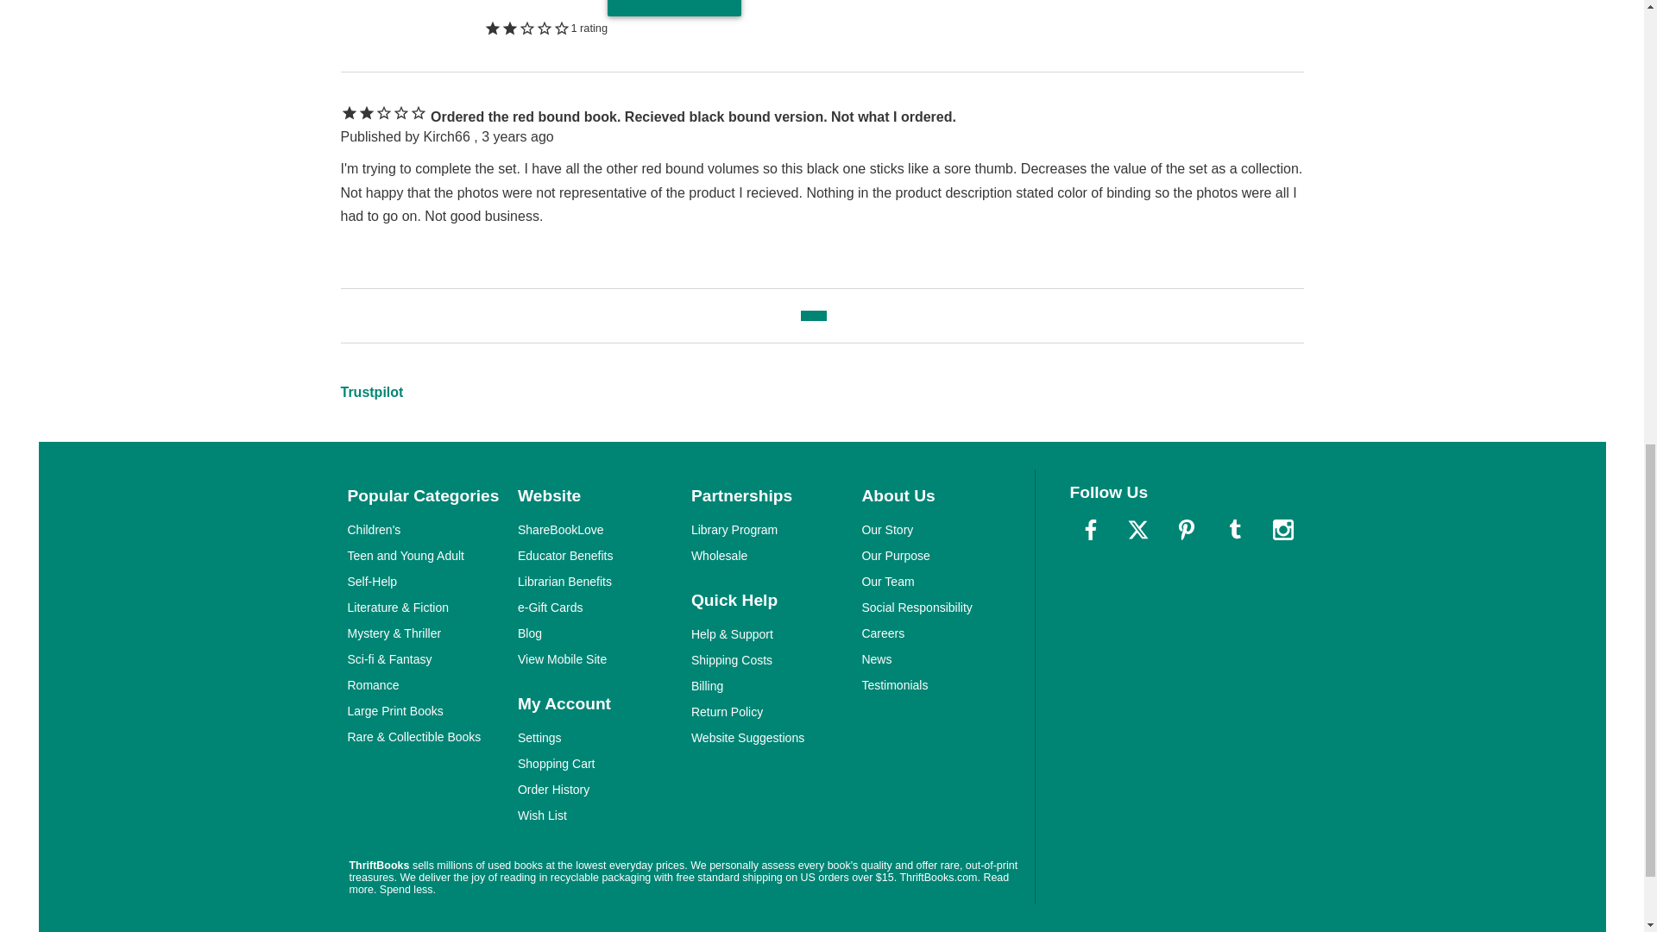 Image resolution: width=1657 pixels, height=932 pixels. What do you see at coordinates (561, 530) in the screenshot?
I see `ShareBookLove` at bounding box center [561, 530].